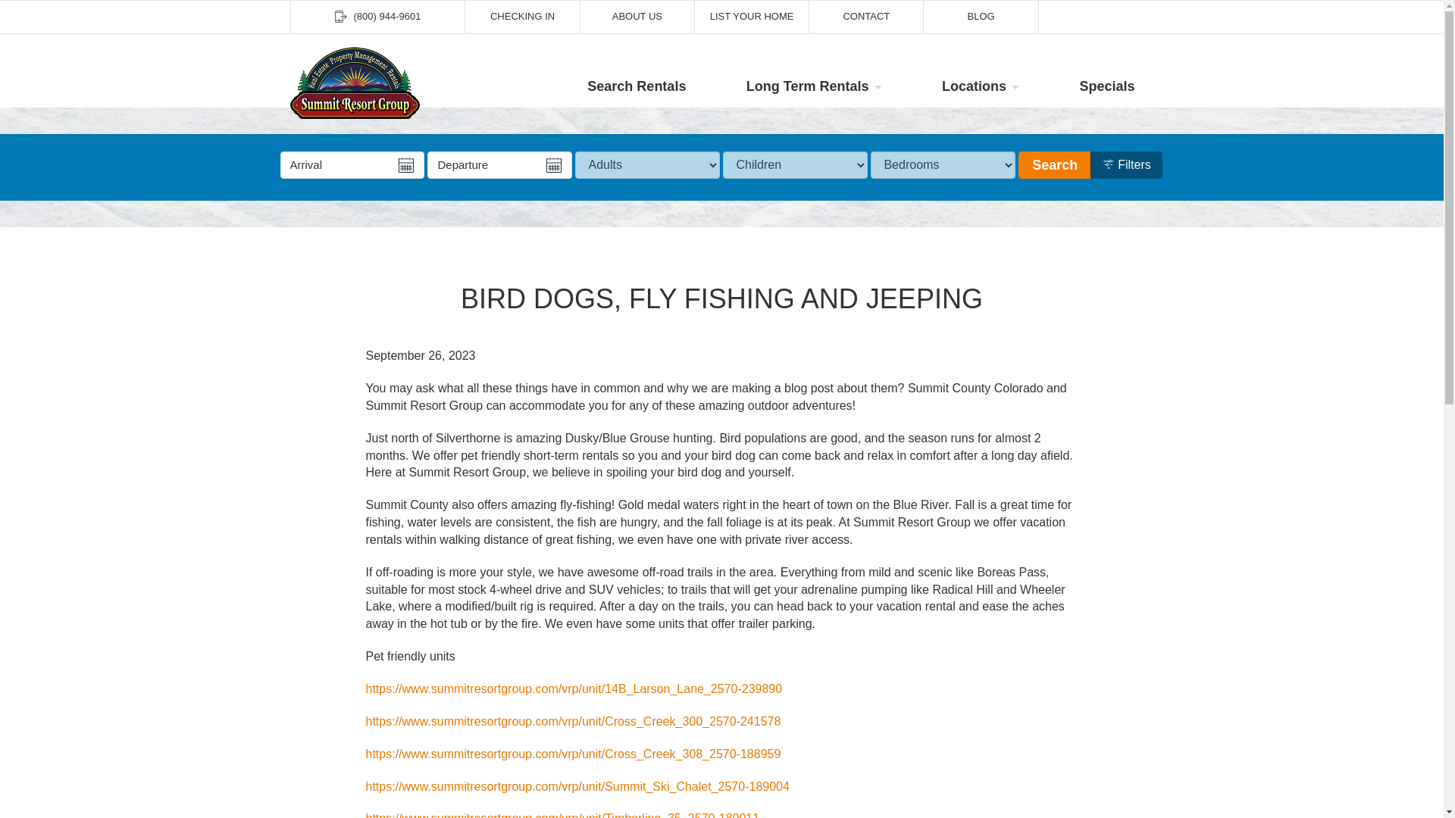 The image size is (1455, 818). Describe the element at coordinates (1126, 165) in the screenshot. I see `Filters` at that location.